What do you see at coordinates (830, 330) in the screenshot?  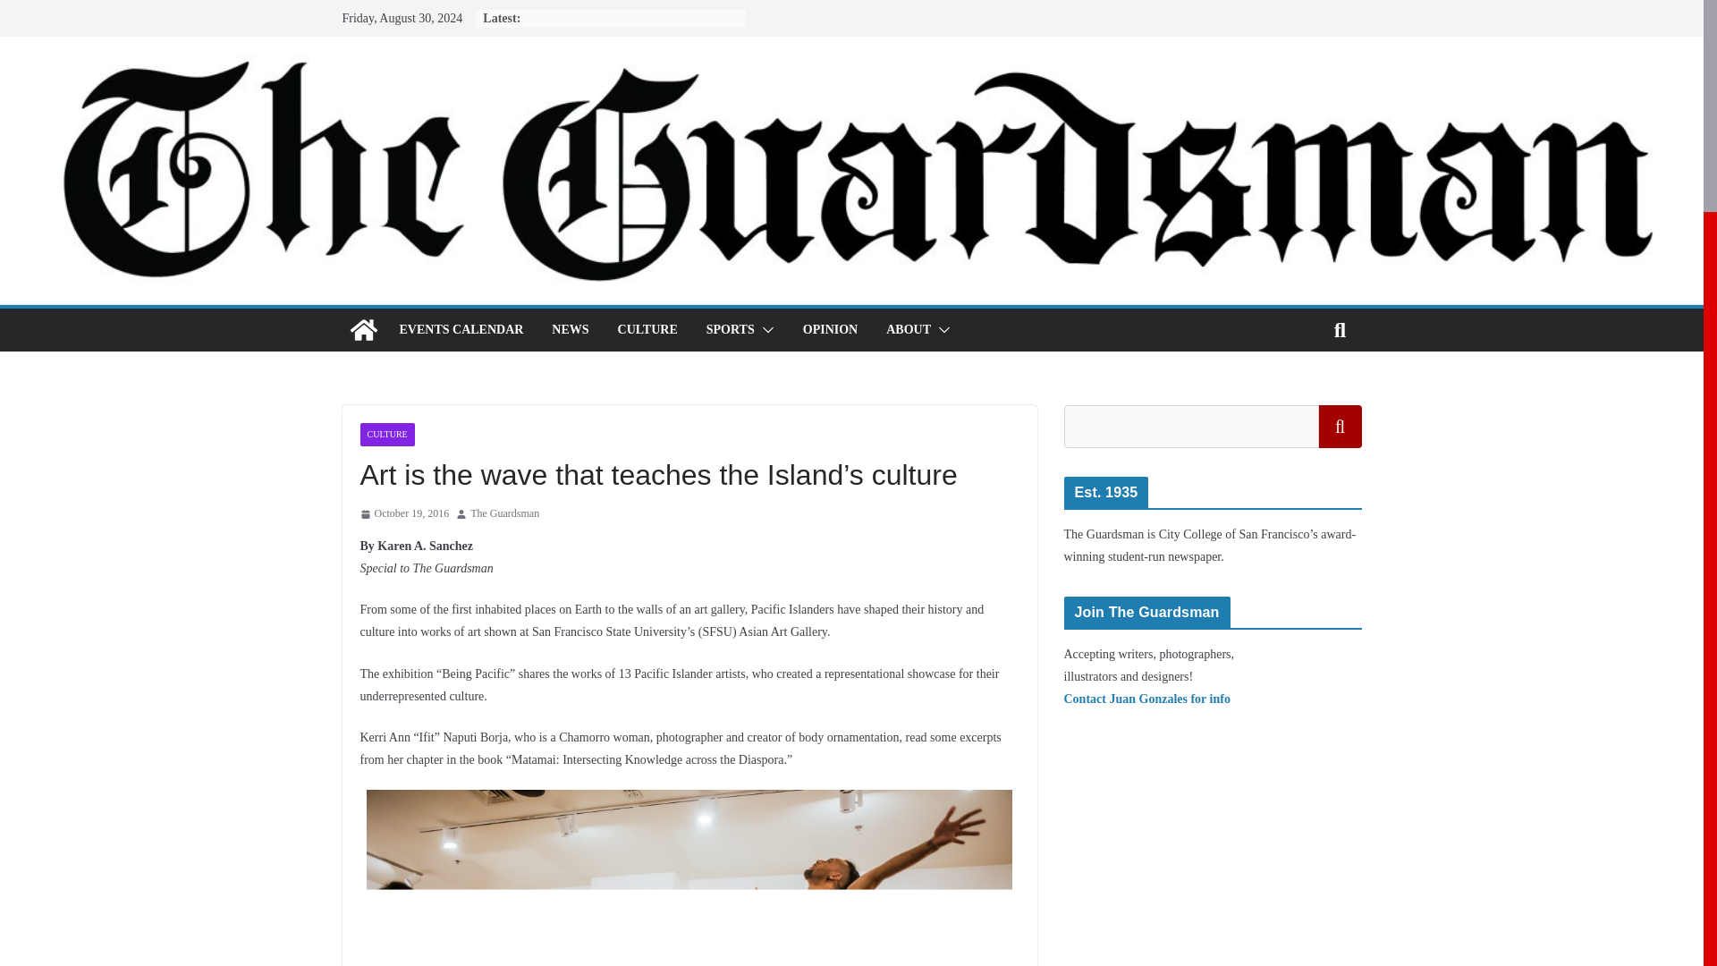 I see `OPINION` at bounding box center [830, 330].